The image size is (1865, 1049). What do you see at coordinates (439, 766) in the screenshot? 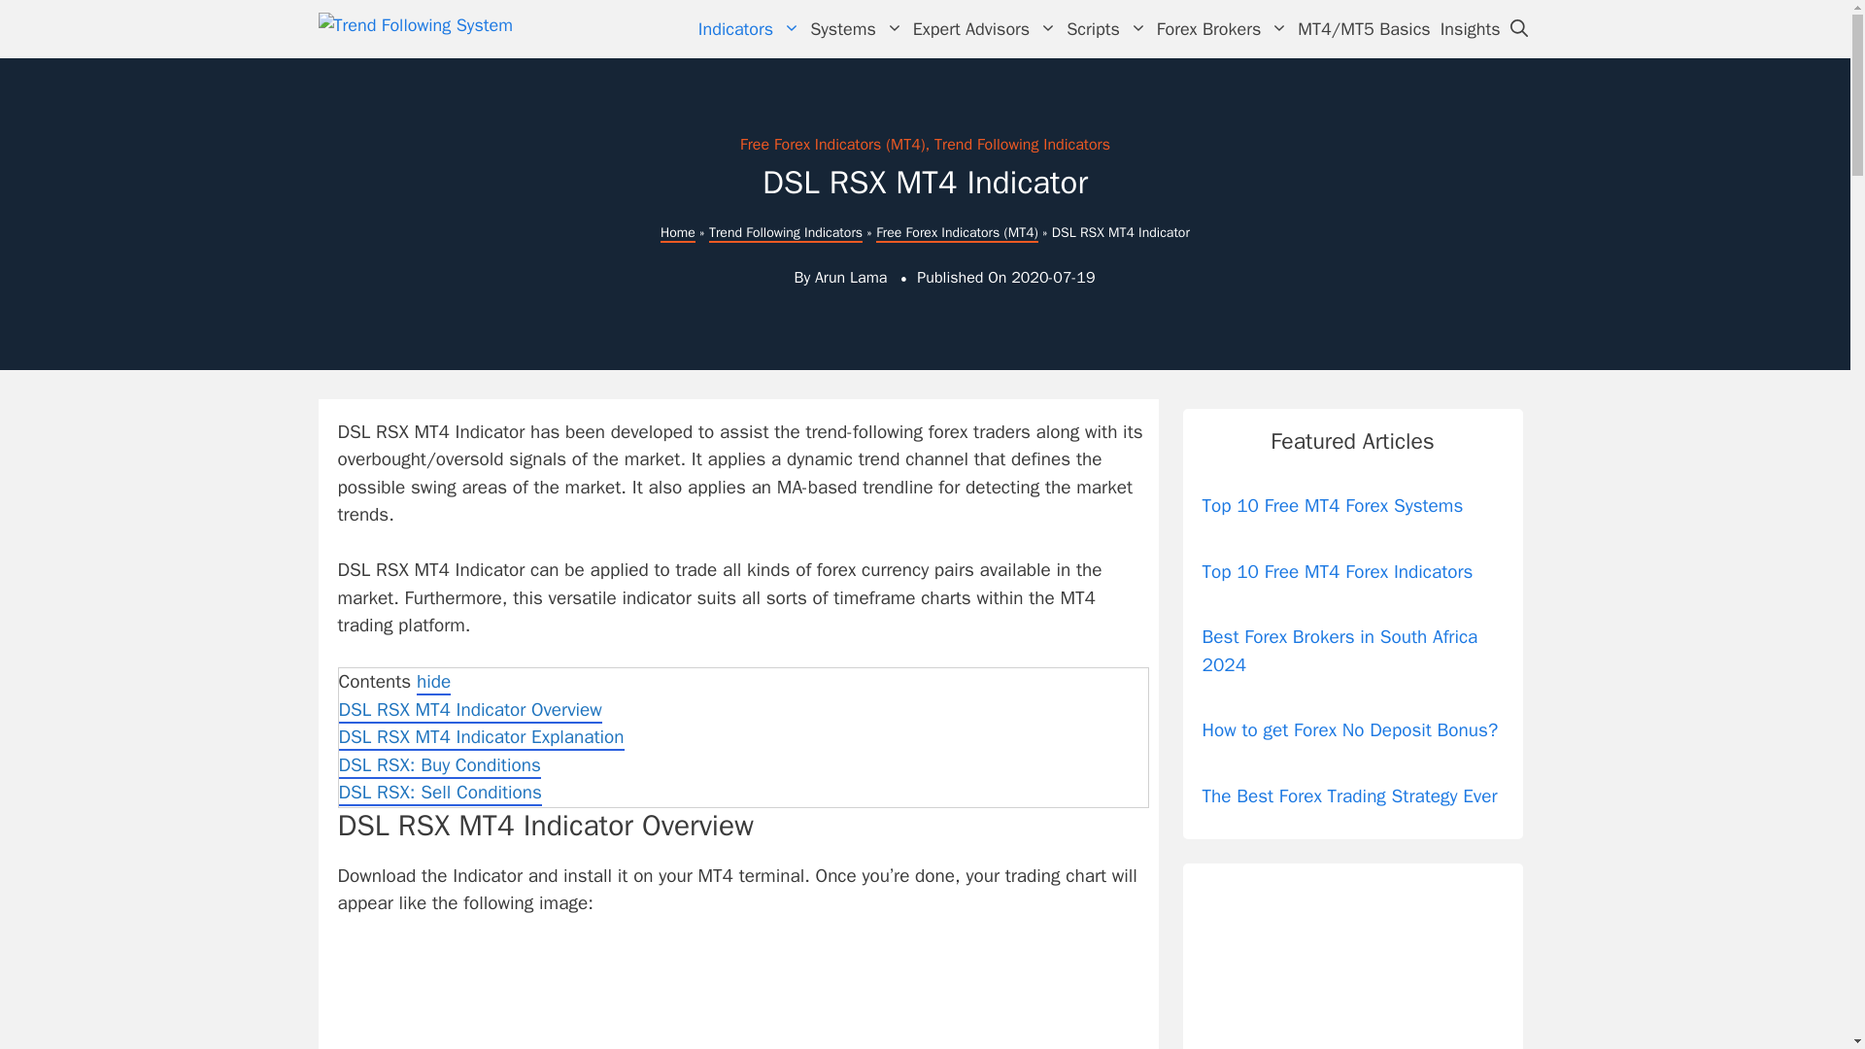
I see `DSL RSX: Buy Conditions` at bounding box center [439, 766].